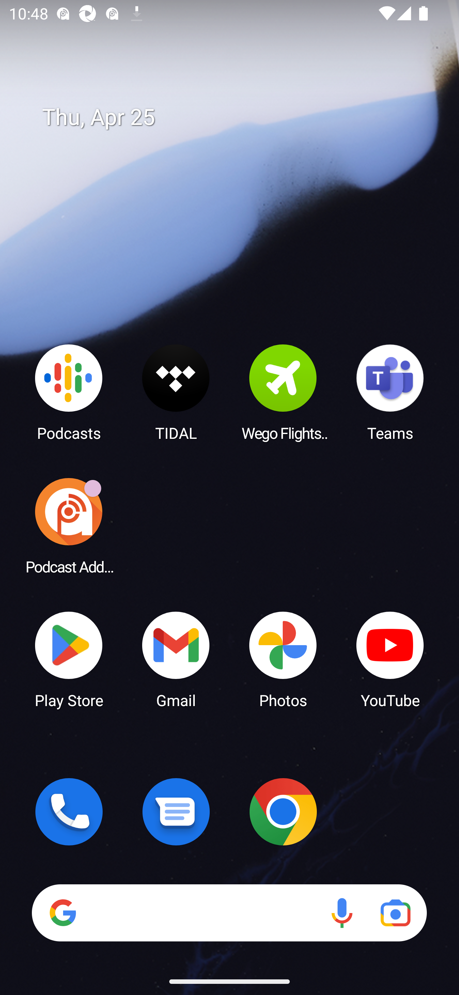 The height and width of the screenshot is (995, 459). I want to click on Gmail, so click(176, 659).